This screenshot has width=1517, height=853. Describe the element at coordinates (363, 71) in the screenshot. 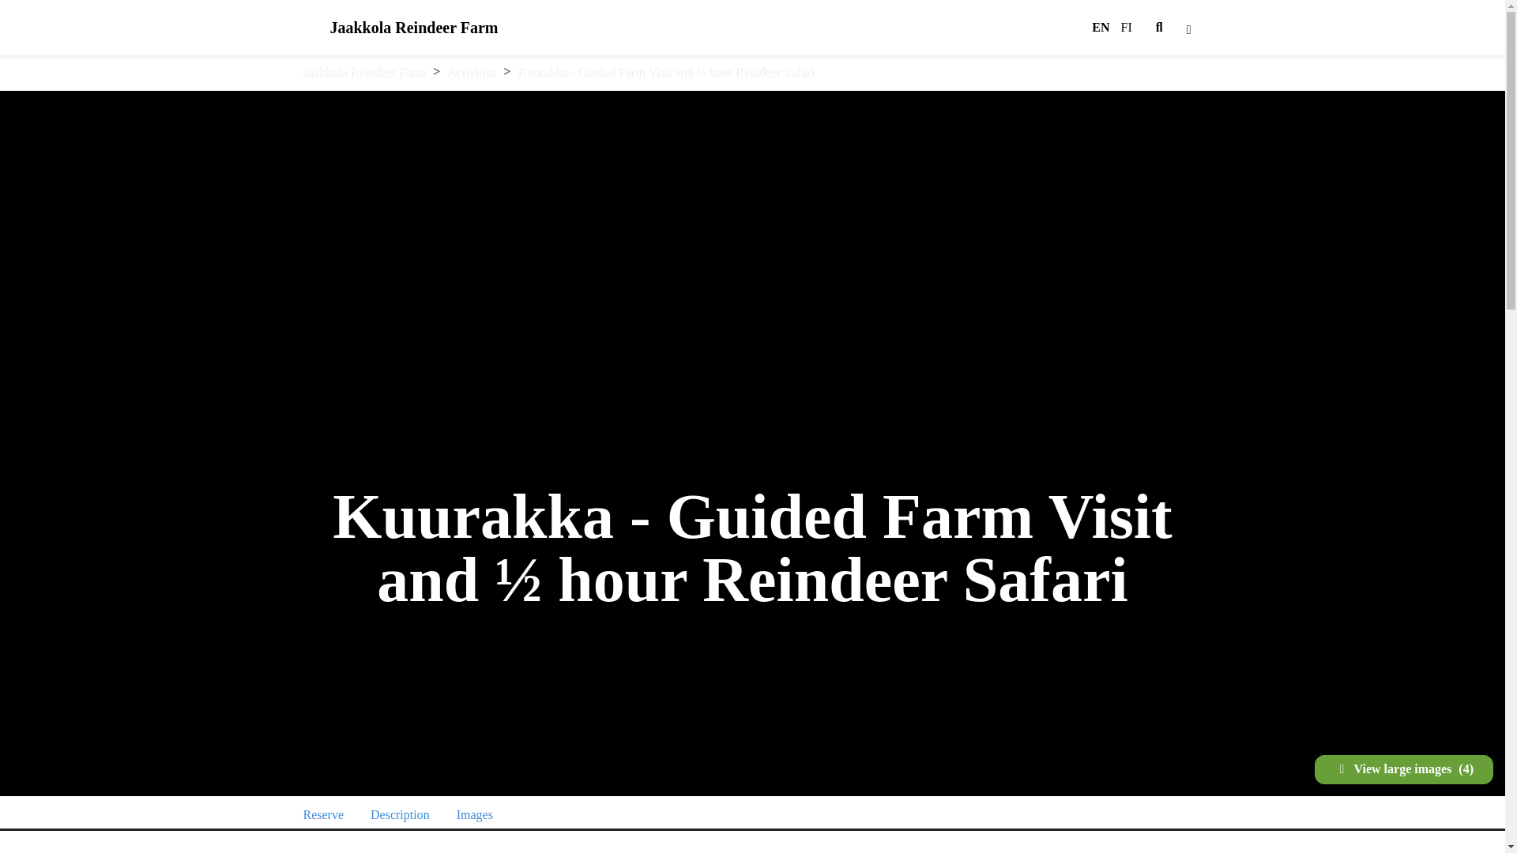

I see `Activities` at that location.